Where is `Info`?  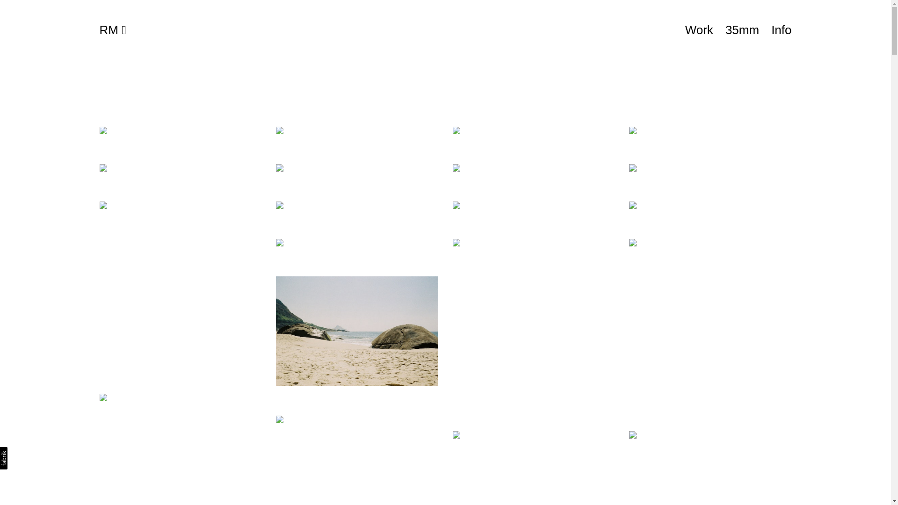 Info is located at coordinates (781, 30).